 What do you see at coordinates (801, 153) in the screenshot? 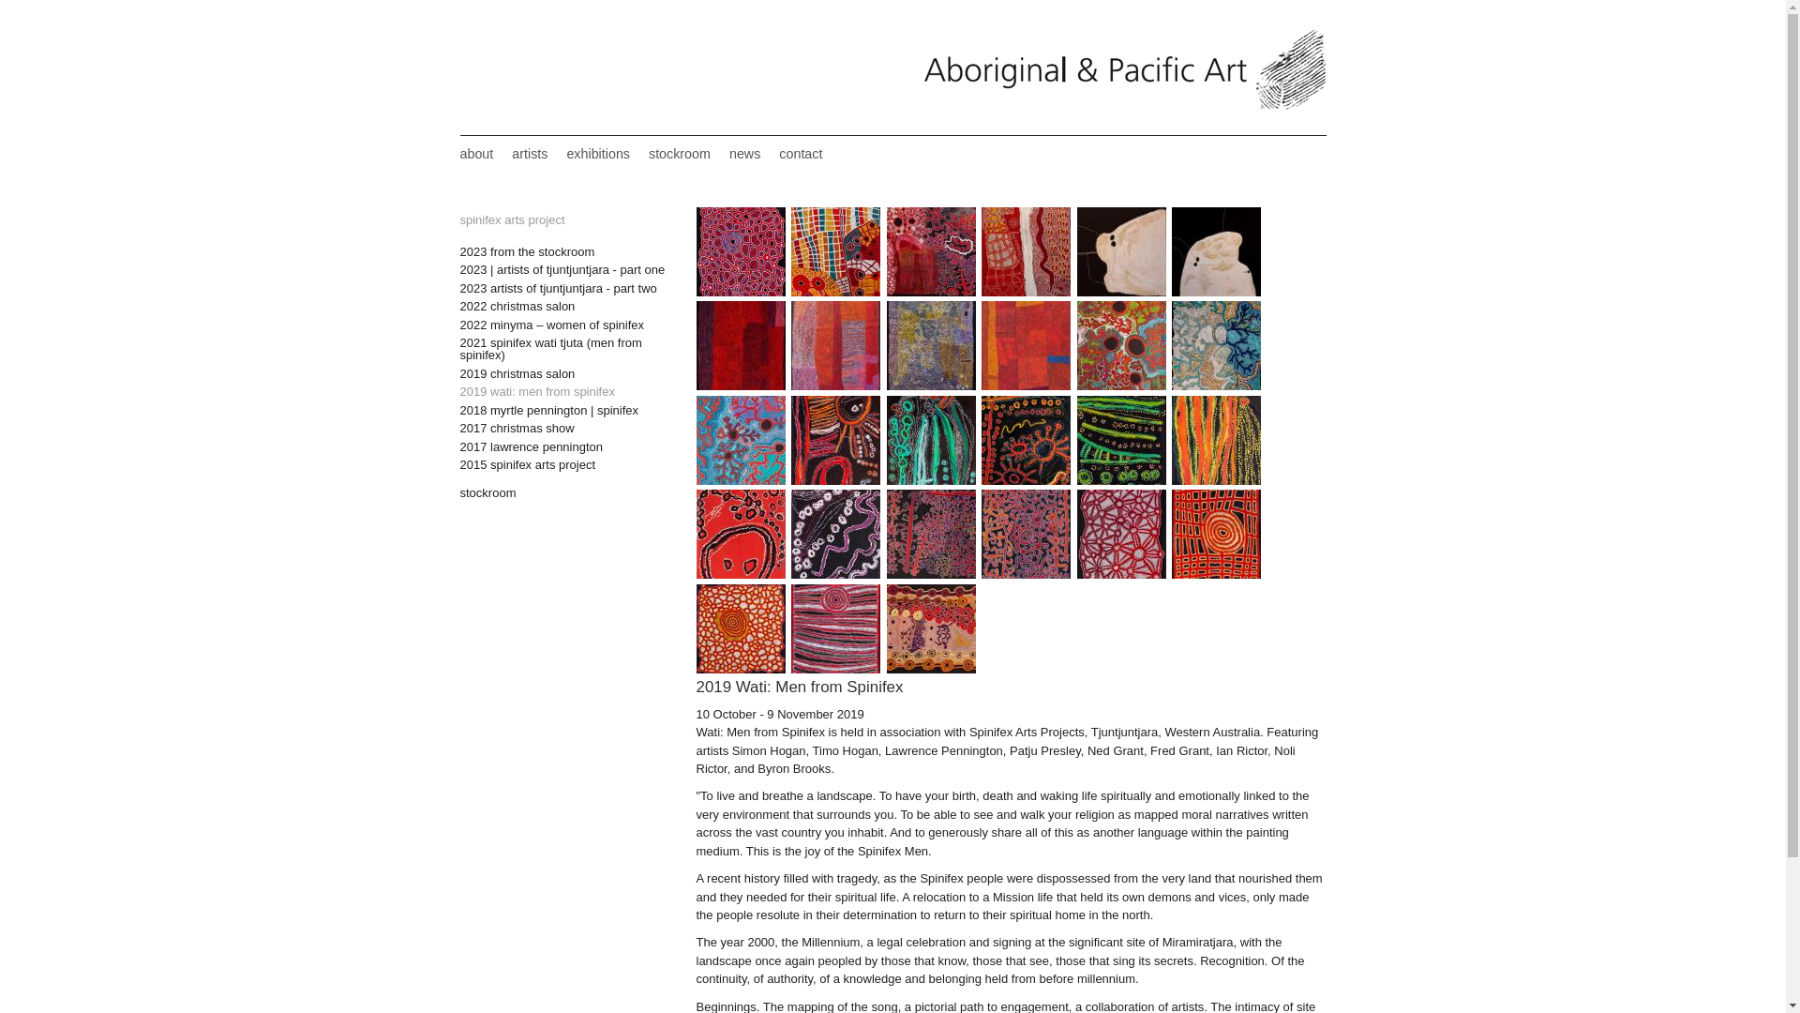
I see `contact` at bounding box center [801, 153].